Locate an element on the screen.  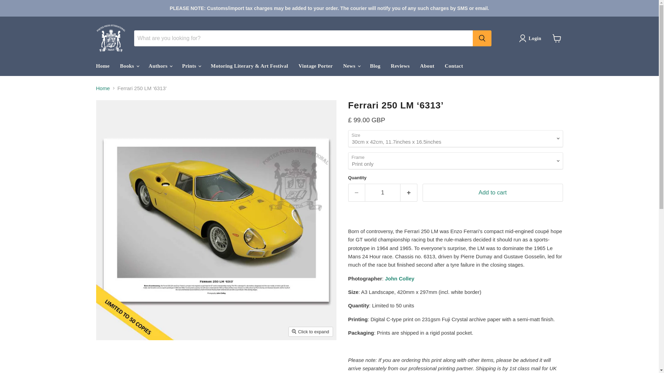
View cart is located at coordinates (557, 38).